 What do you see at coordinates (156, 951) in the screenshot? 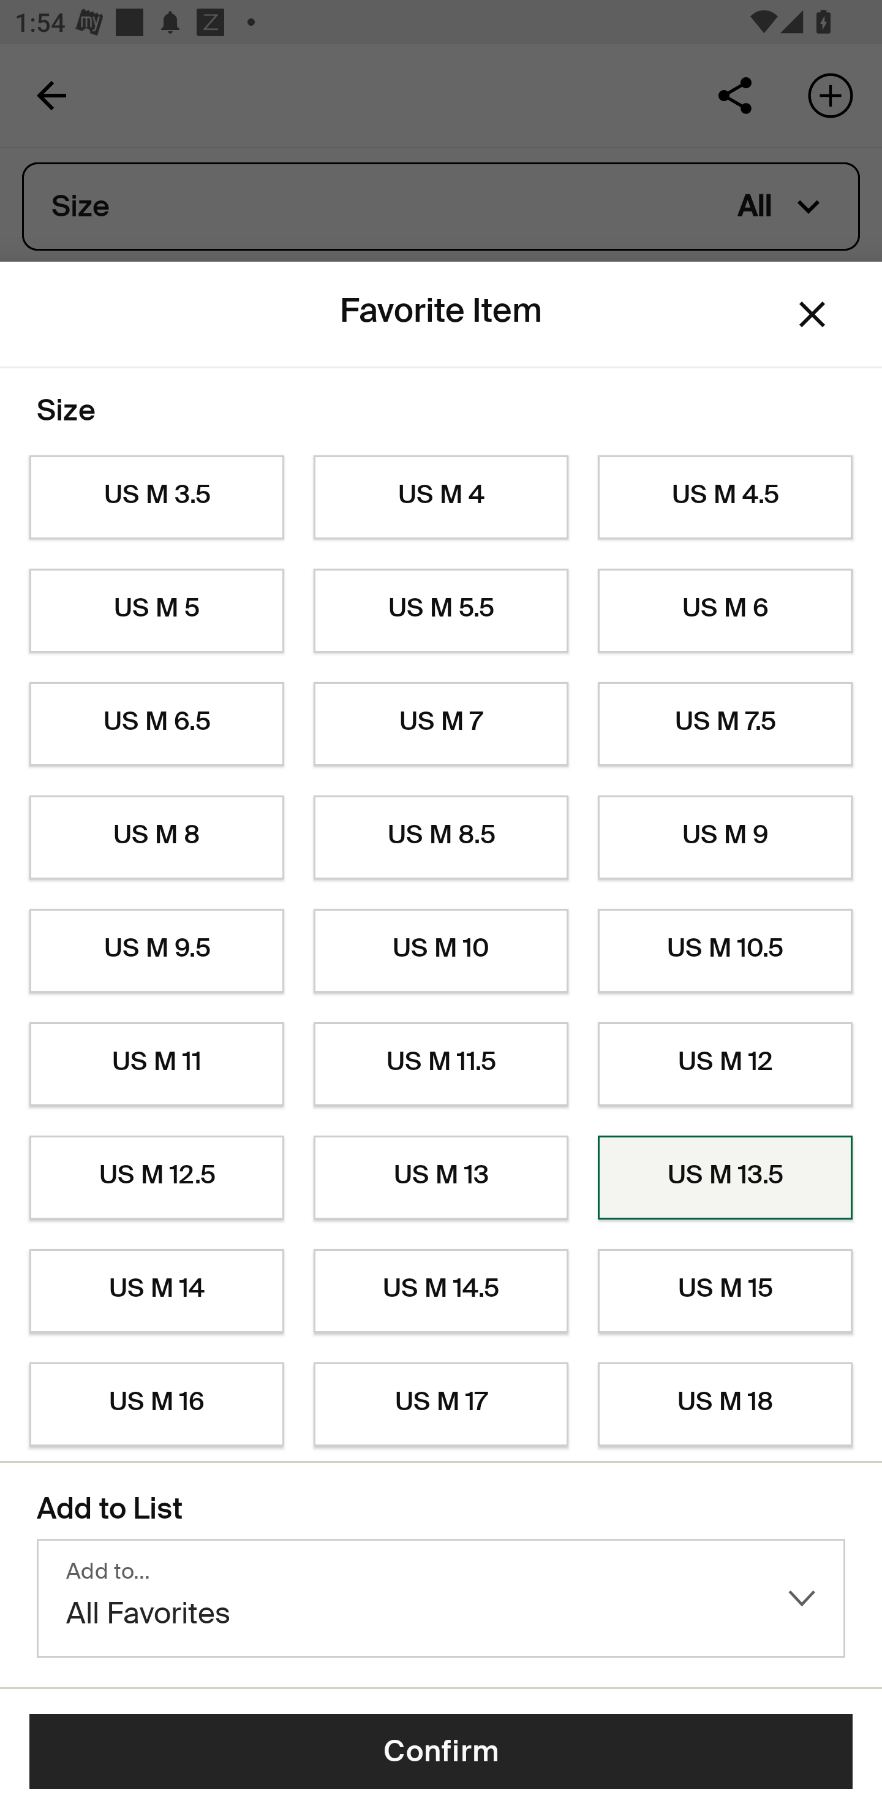
I see `US M 9.5` at bounding box center [156, 951].